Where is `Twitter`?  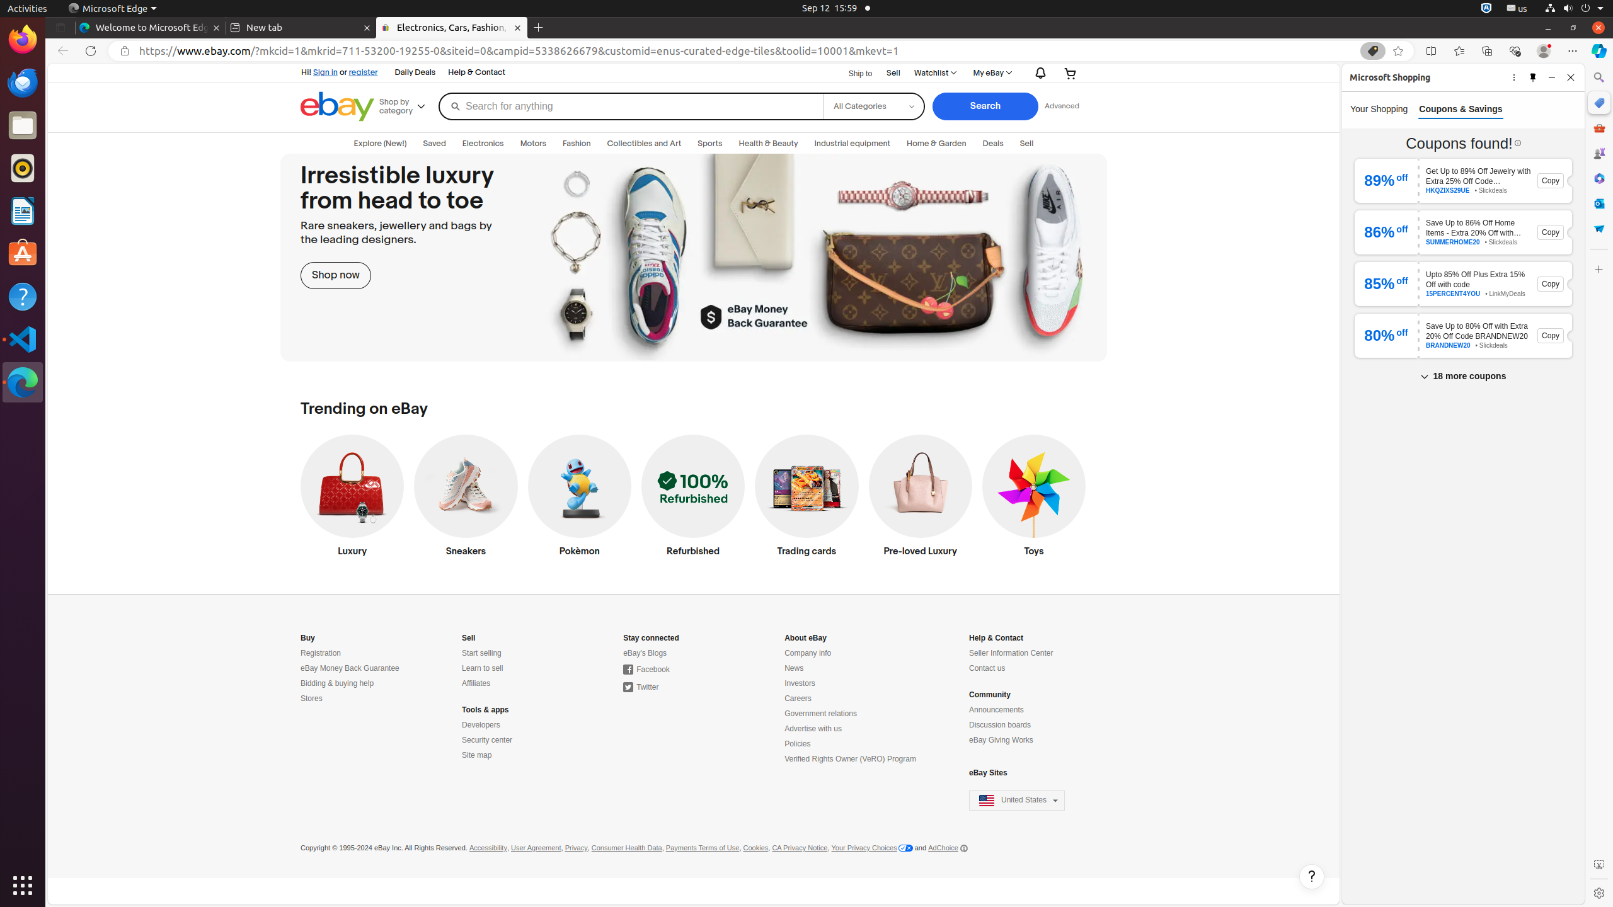 Twitter is located at coordinates (641, 688).